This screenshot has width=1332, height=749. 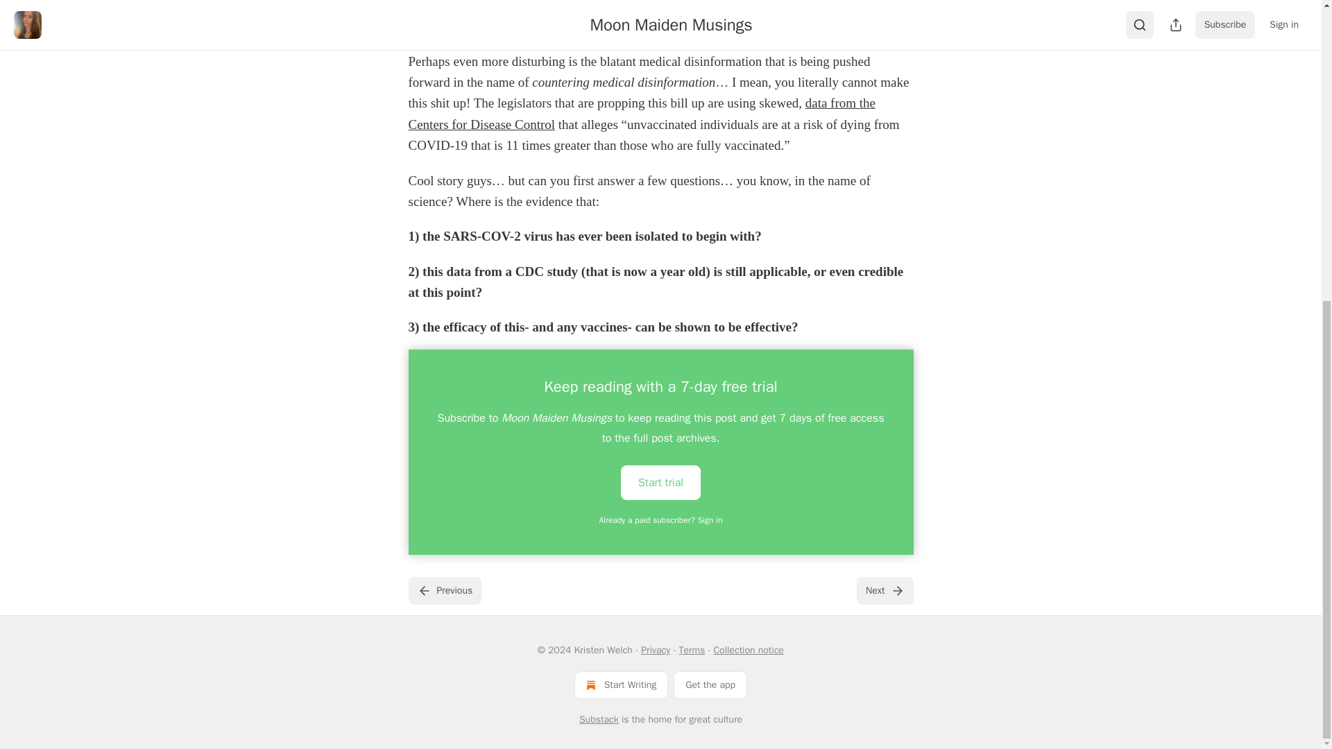 What do you see at coordinates (444, 590) in the screenshot?
I see `Previous` at bounding box center [444, 590].